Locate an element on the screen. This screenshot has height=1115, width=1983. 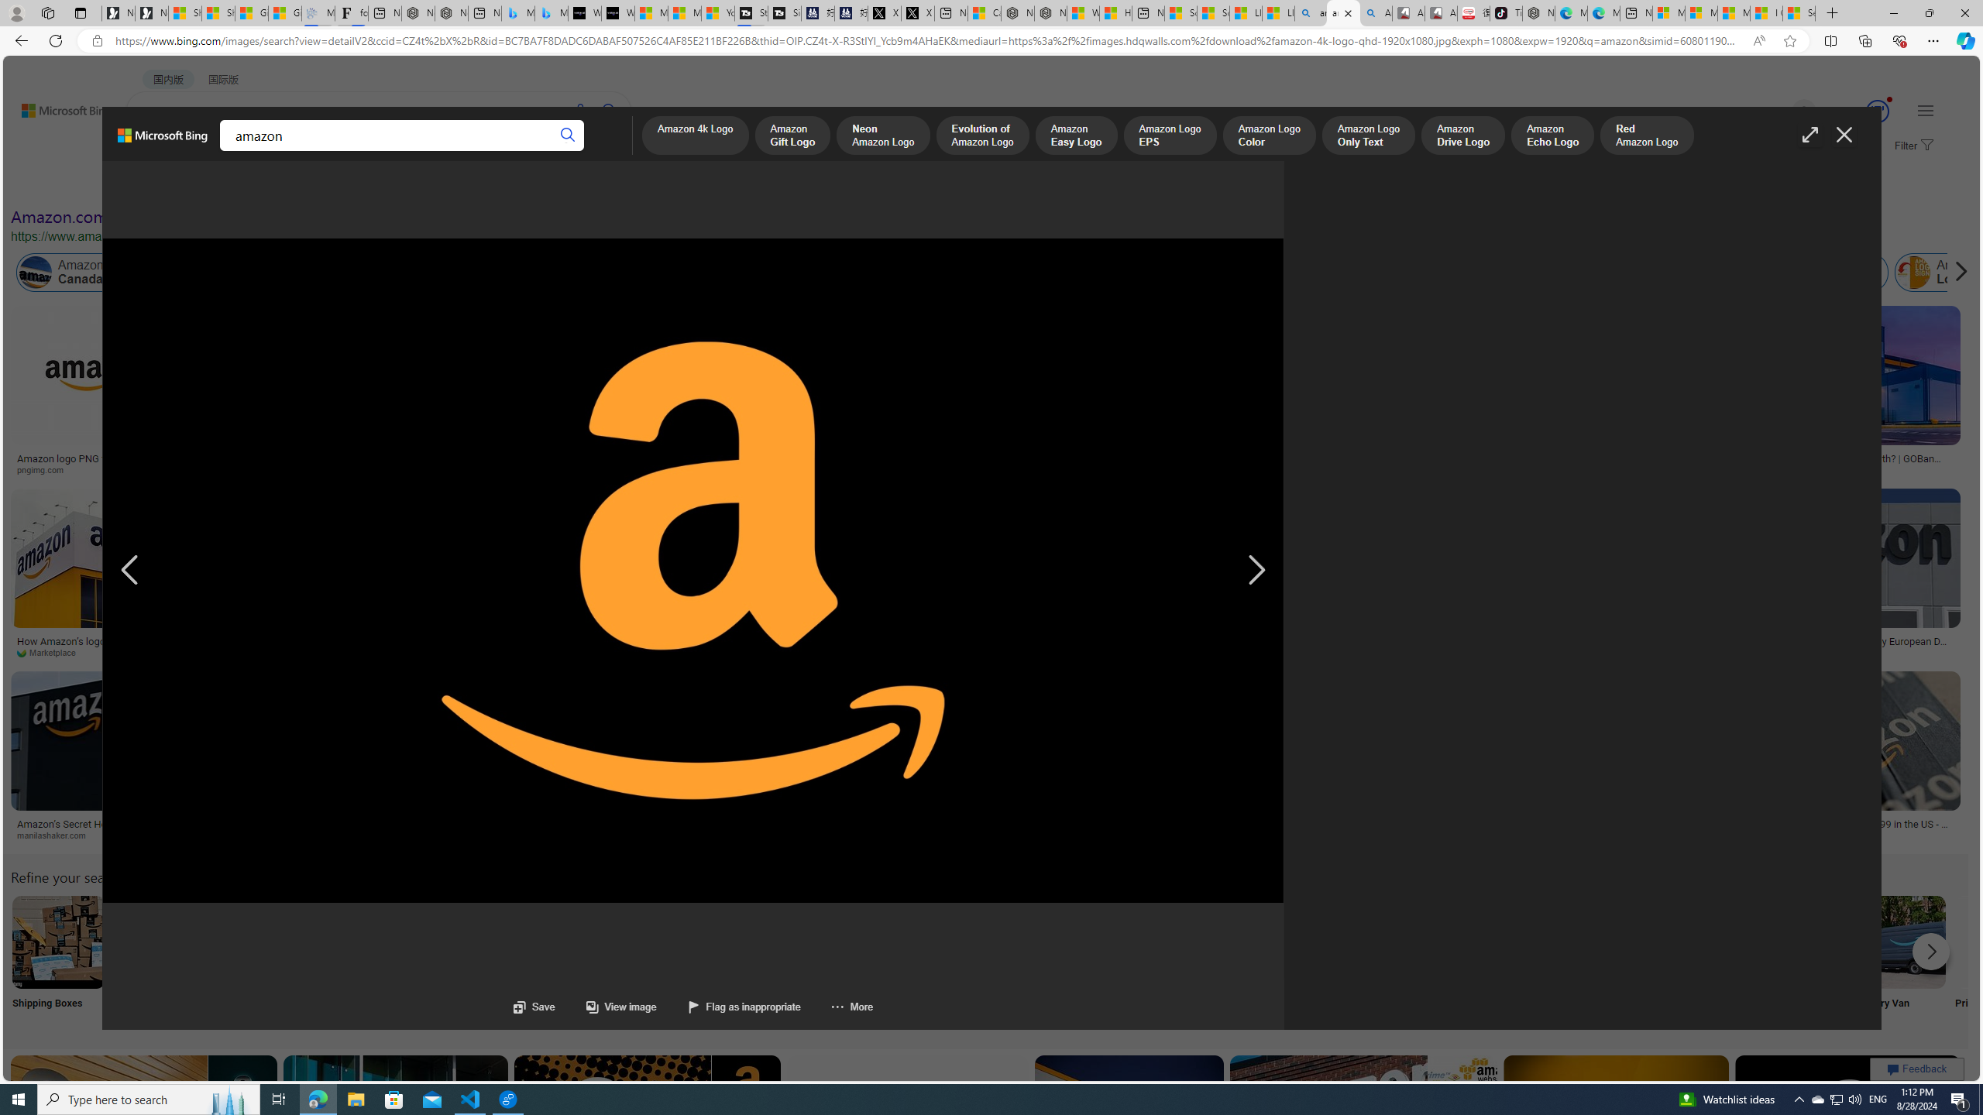
Amazon Clip Art is located at coordinates (263, 942).